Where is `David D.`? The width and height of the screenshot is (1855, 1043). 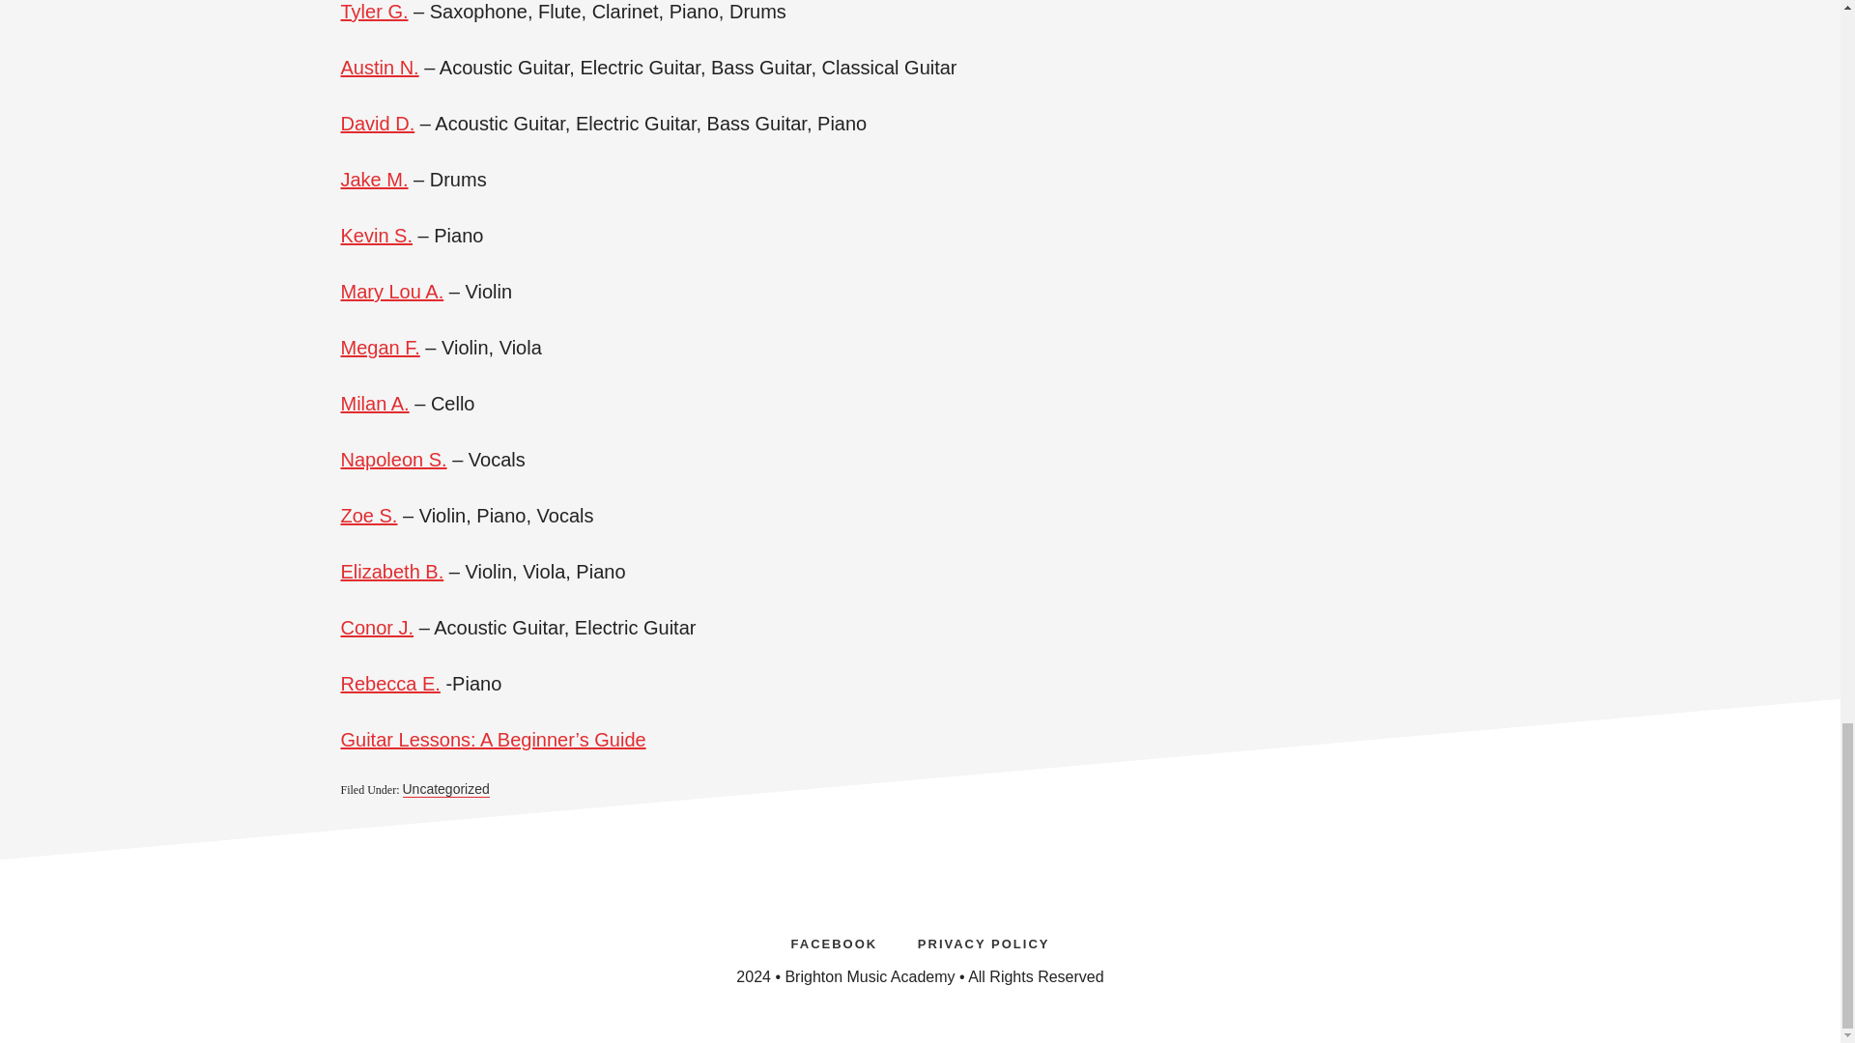
David D. is located at coordinates (377, 124).